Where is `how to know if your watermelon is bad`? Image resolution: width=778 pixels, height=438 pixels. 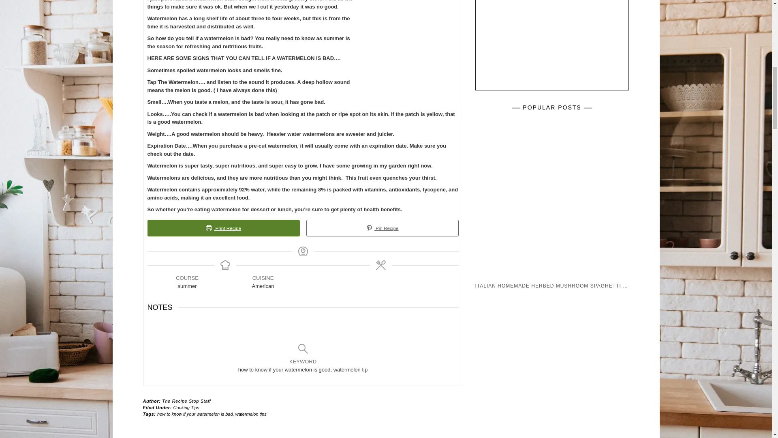 how to know if your watermelon is bad is located at coordinates (194, 414).